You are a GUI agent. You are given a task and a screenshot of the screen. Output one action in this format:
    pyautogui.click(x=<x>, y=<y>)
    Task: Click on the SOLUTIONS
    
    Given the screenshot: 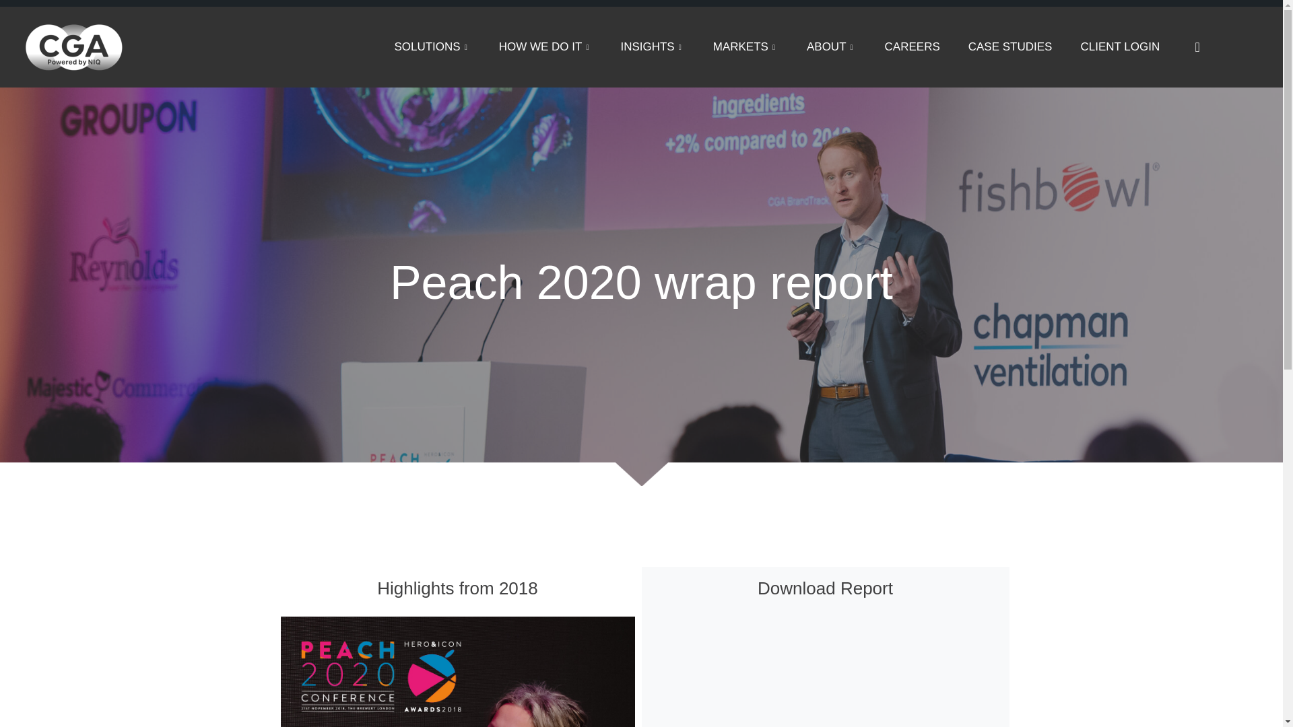 What is the action you would take?
    pyautogui.click(x=432, y=47)
    